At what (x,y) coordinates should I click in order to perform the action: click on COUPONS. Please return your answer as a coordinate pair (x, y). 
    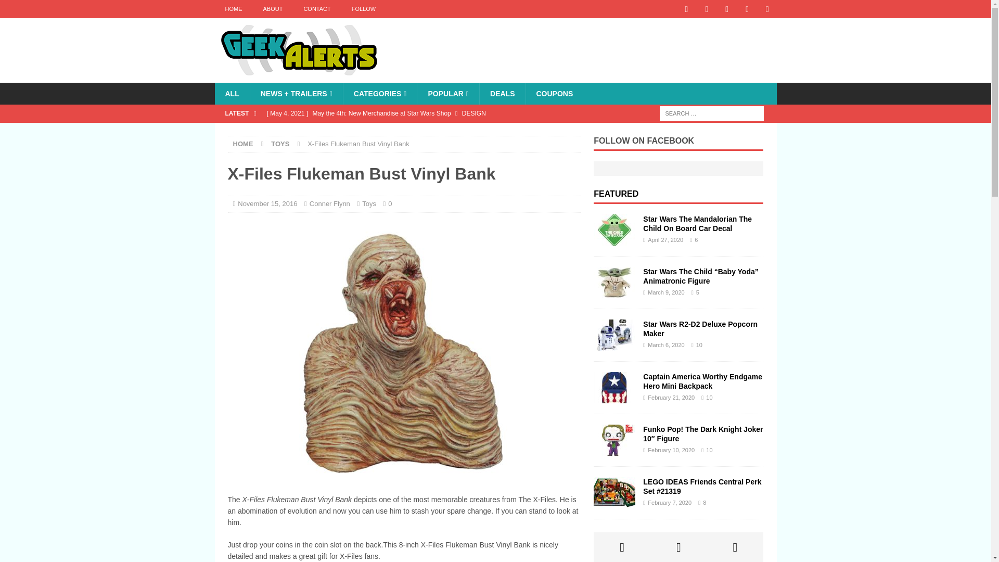
    Looking at the image, I should click on (554, 93).